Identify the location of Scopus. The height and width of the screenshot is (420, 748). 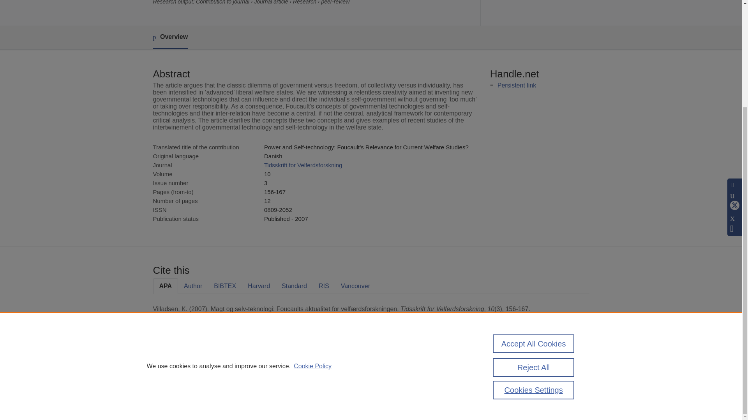
(203, 363).